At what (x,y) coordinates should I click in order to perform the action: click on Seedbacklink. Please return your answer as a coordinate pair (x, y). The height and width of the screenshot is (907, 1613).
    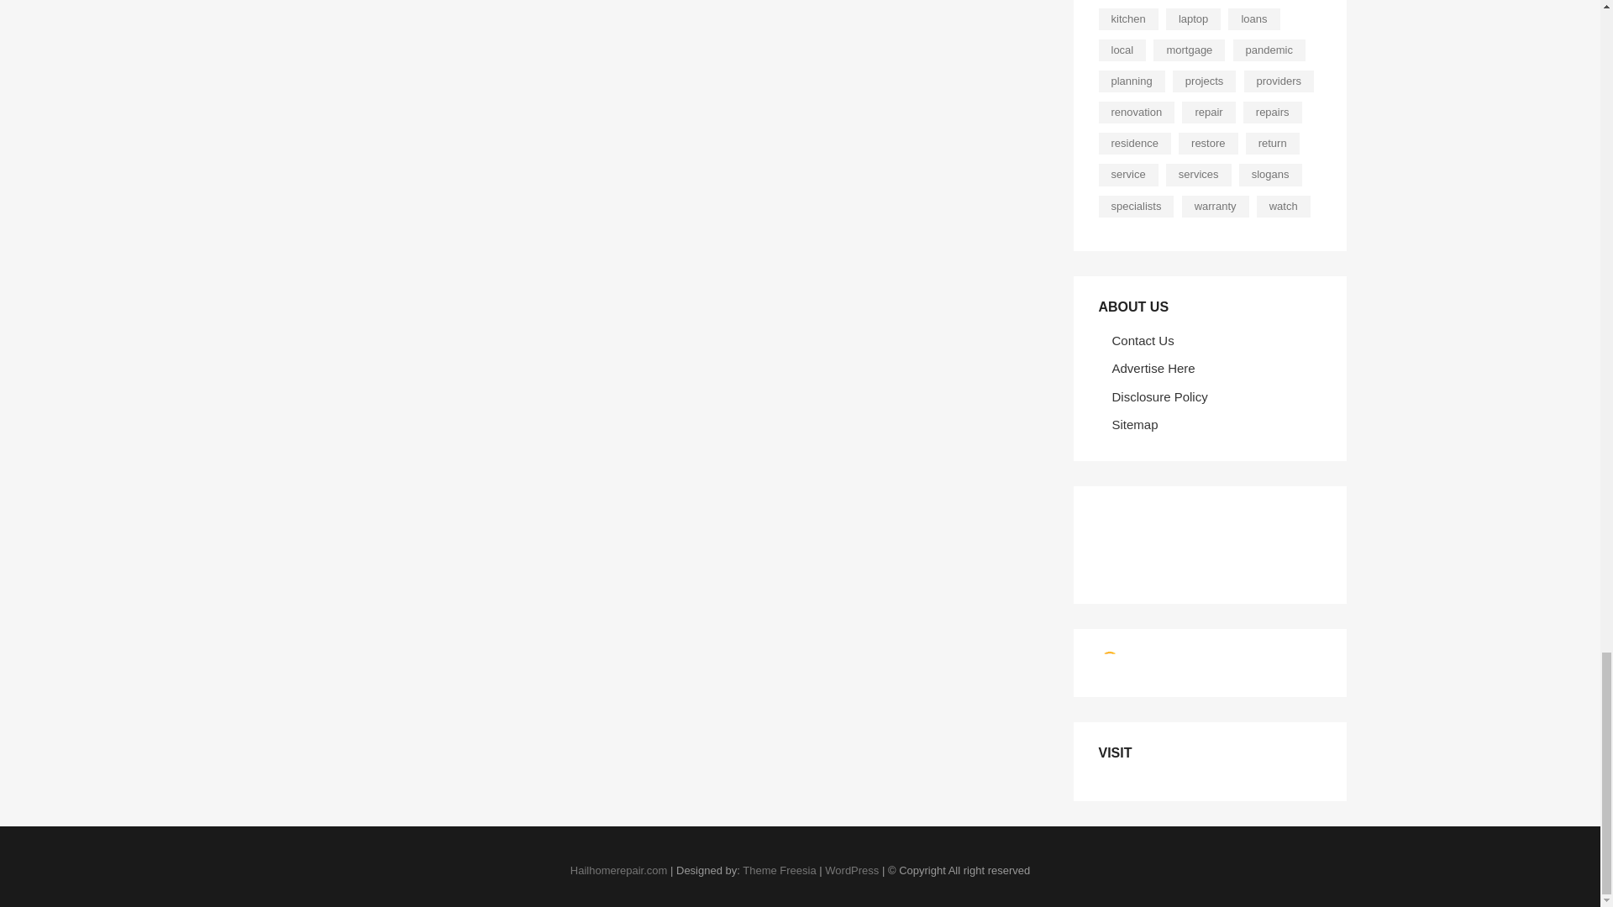
    Looking at the image, I should click on (1109, 661).